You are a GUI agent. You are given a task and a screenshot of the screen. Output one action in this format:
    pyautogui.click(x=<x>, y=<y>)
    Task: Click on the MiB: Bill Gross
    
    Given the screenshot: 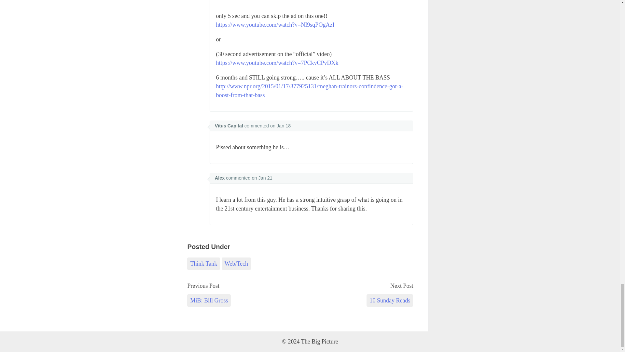 What is the action you would take?
    pyautogui.click(x=209, y=300)
    